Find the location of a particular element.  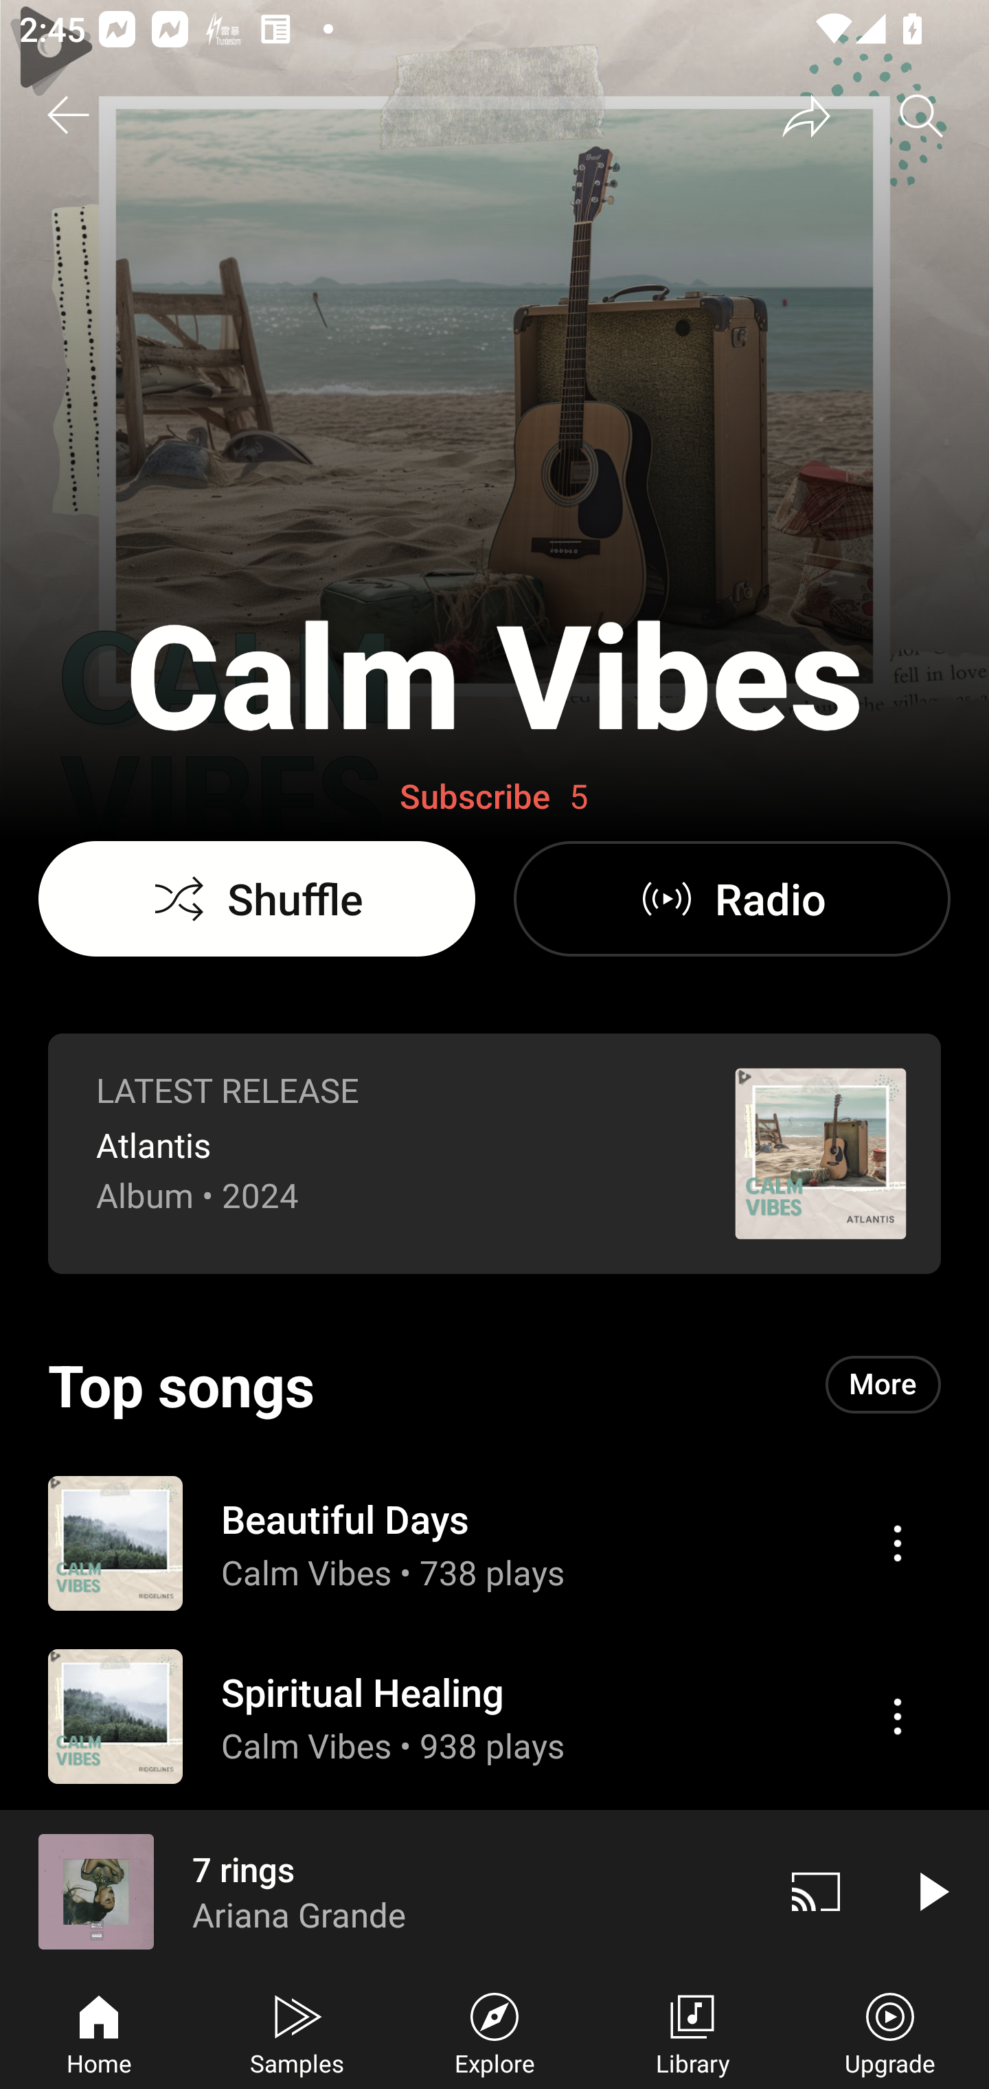

Action menu is located at coordinates (897, 1543).